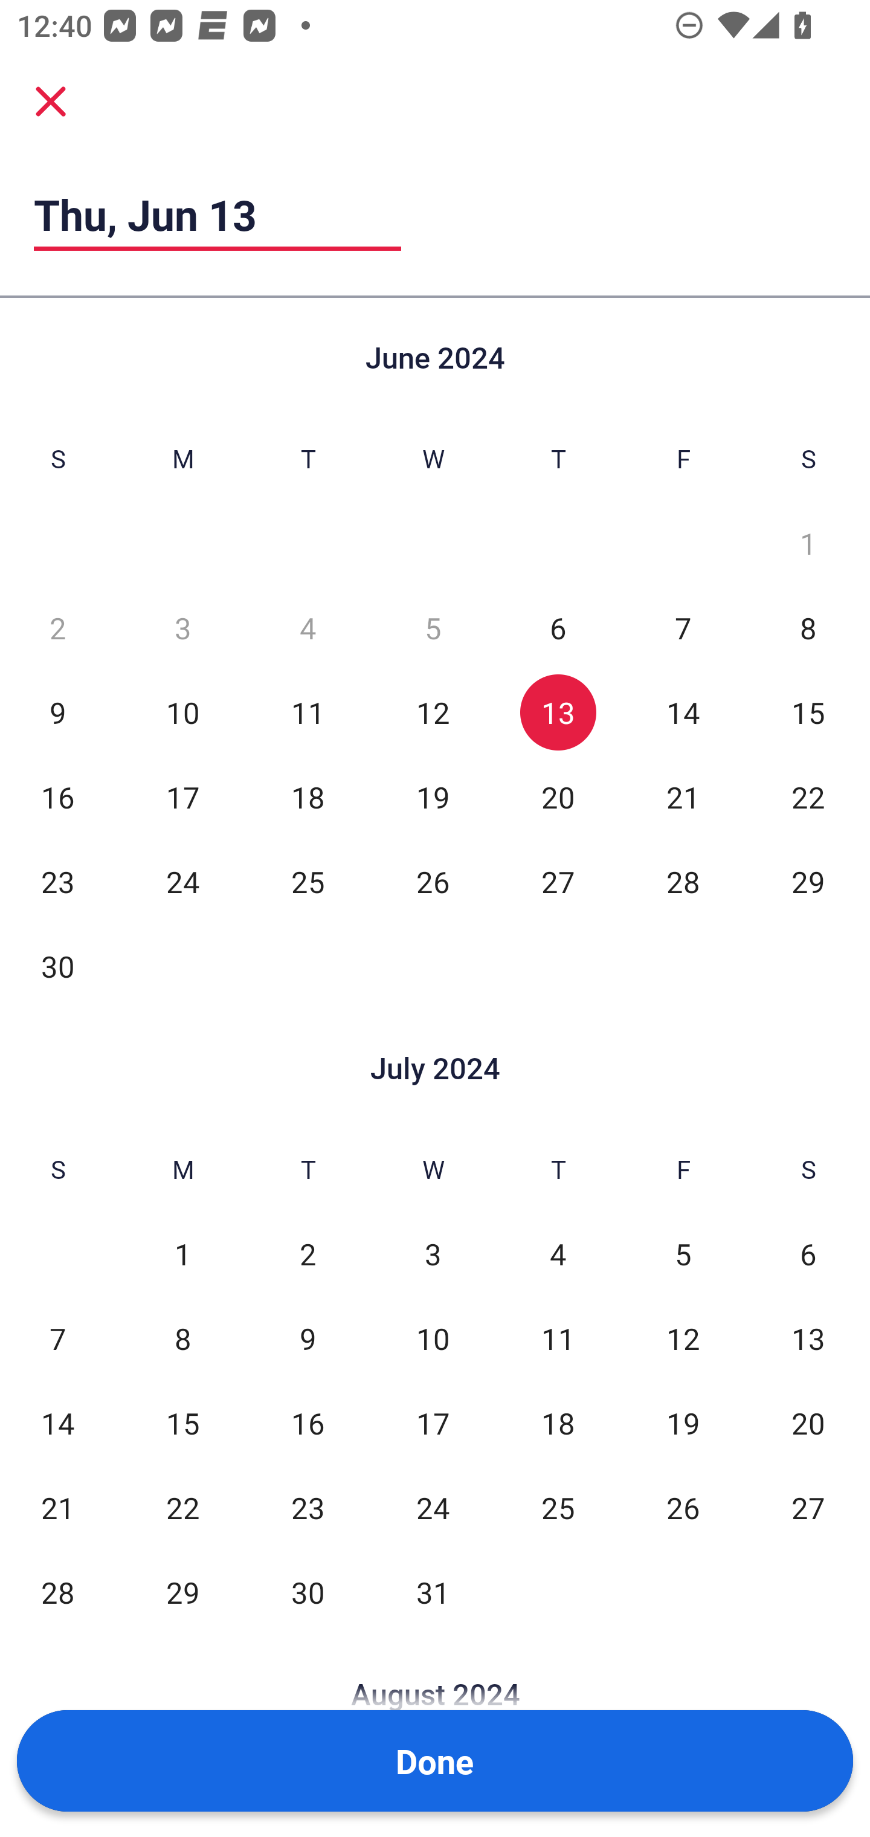 This screenshot has width=870, height=1837. What do you see at coordinates (182, 882) in the screenshot?
I see `24 Mon, Jun 24, Not Selected` at bounding box center [182, 882].